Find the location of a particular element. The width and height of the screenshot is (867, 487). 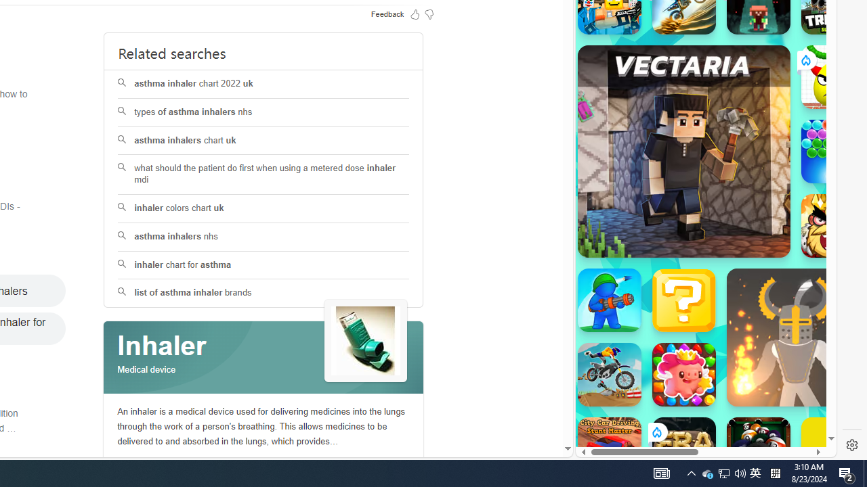

inhaler colors chart uk is located at coordinates (264, 208).